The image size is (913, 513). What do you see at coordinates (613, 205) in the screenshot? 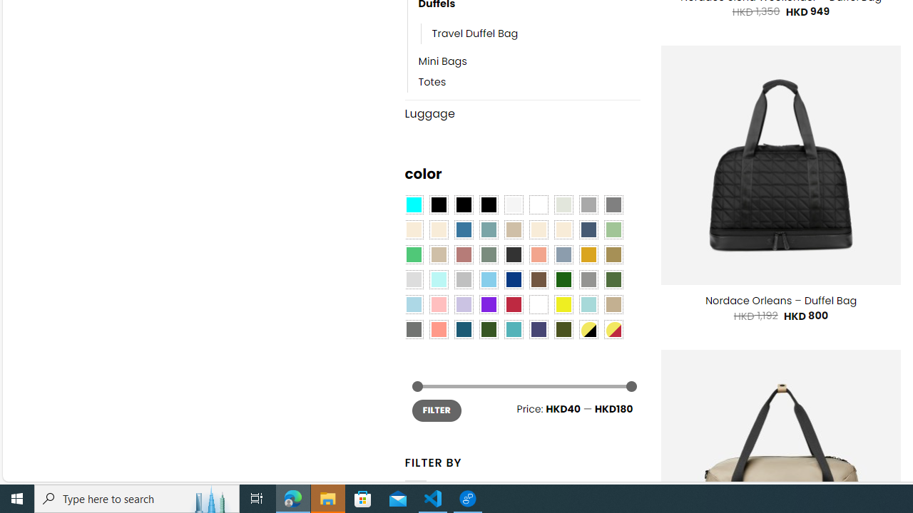
I see `All Gray` at bounding box center [613, 205].